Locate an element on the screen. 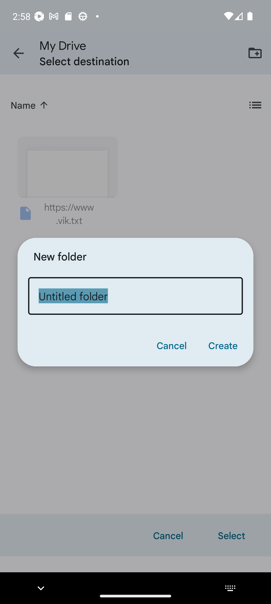 Image resolution: width=271 pixels, height=604 pixels. Untitled folder is located at coordinates (135, 296).